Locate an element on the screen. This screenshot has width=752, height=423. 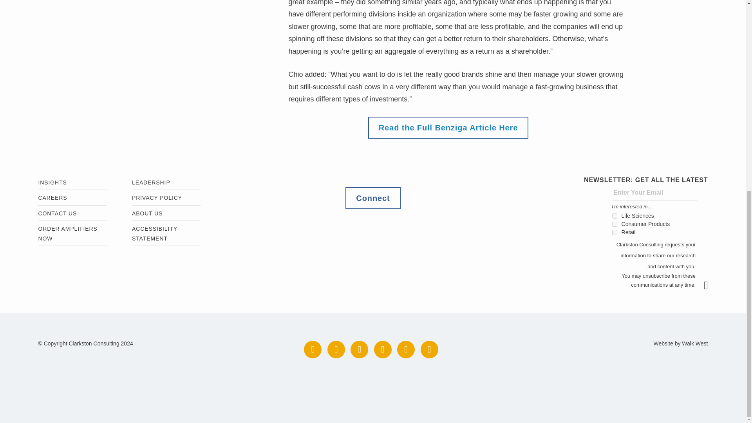
Life Sciences is located at coordinates (615, 216).